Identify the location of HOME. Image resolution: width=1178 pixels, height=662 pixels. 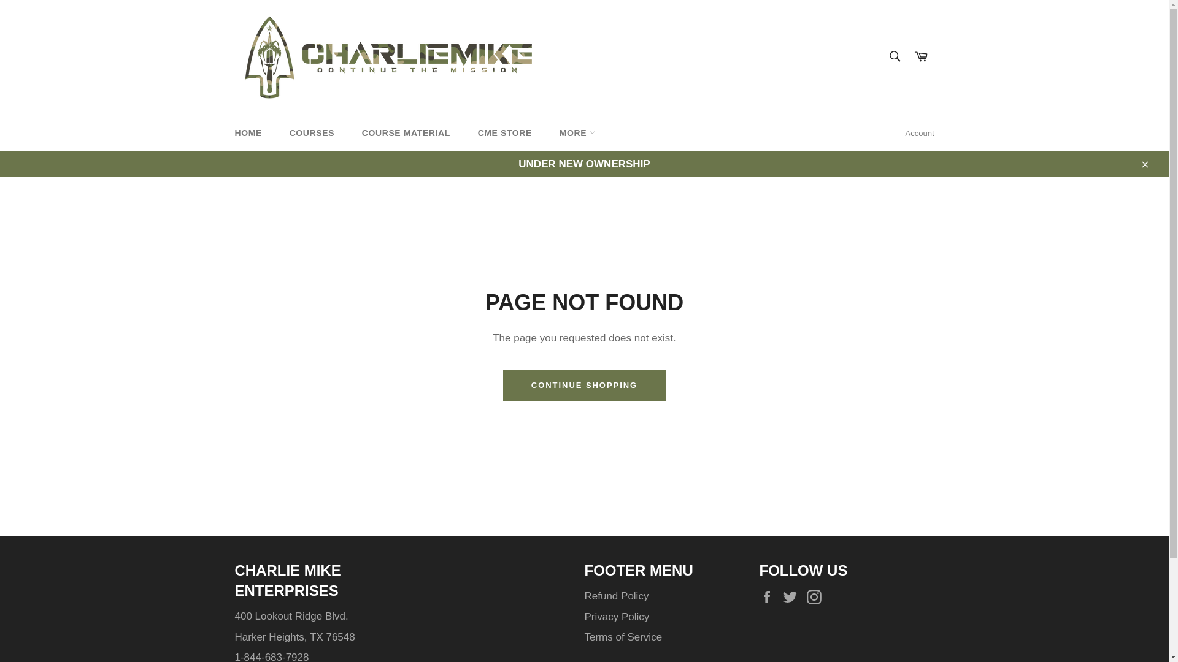
(248, 133).